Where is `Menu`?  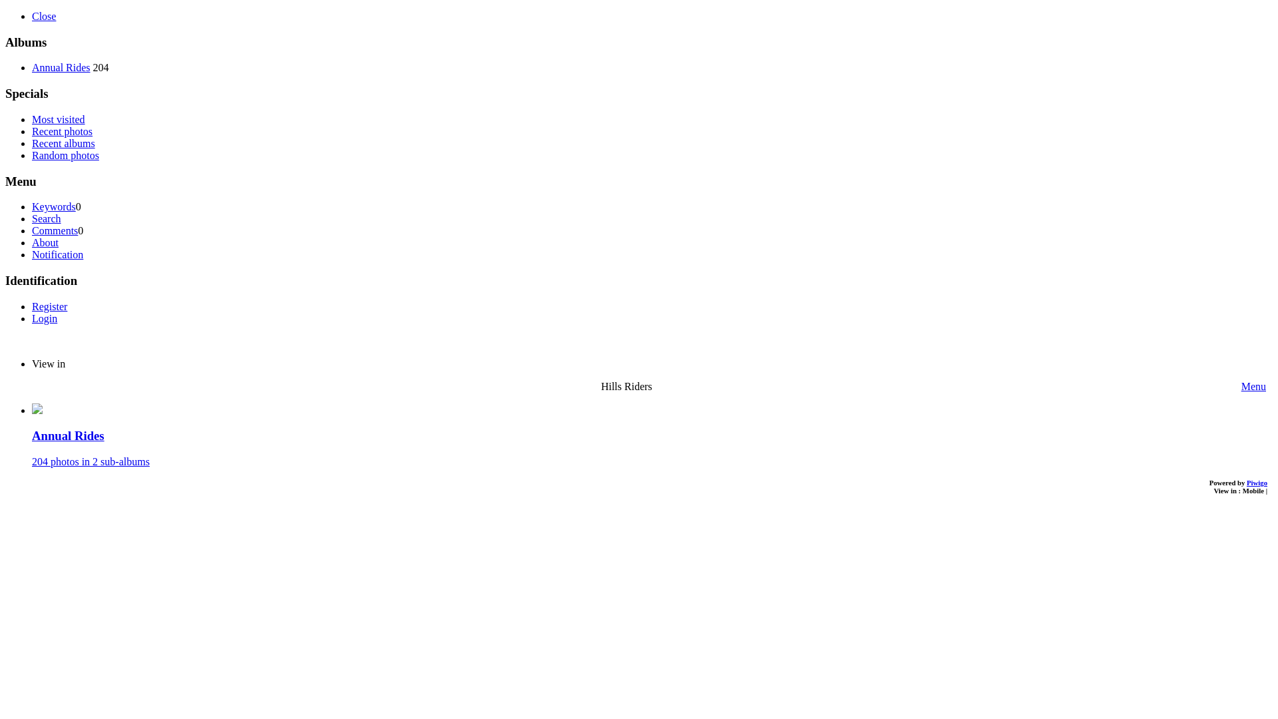 Menu is located at coordinates (1254, 387).